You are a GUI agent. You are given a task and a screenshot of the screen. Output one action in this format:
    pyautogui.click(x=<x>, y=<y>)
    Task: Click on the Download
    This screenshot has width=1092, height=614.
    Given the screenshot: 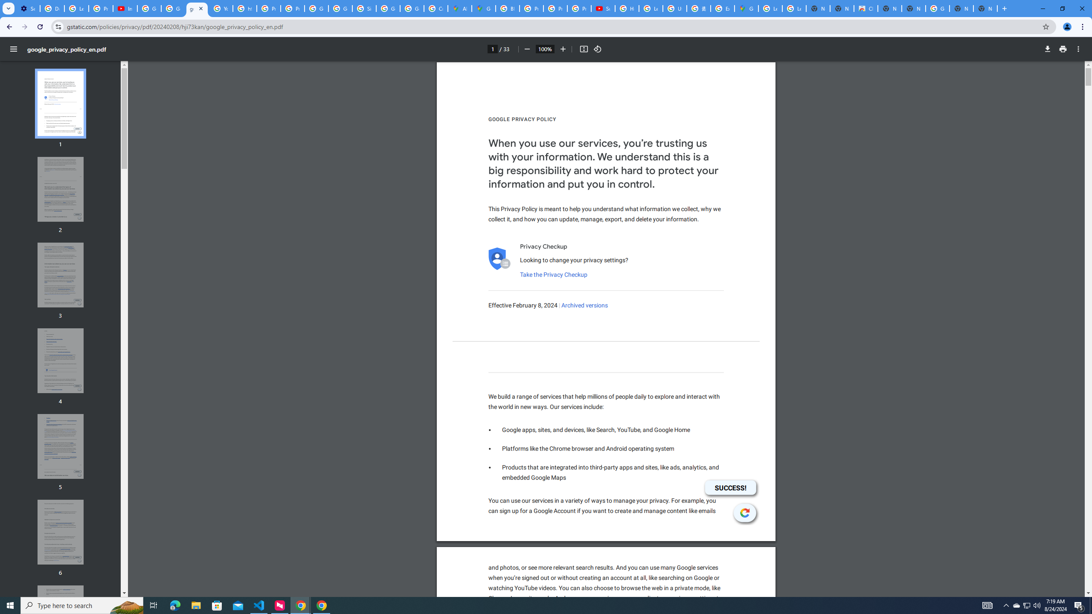 What is the action you would take?
    pyautogui.click(x=1048, y=49)
    